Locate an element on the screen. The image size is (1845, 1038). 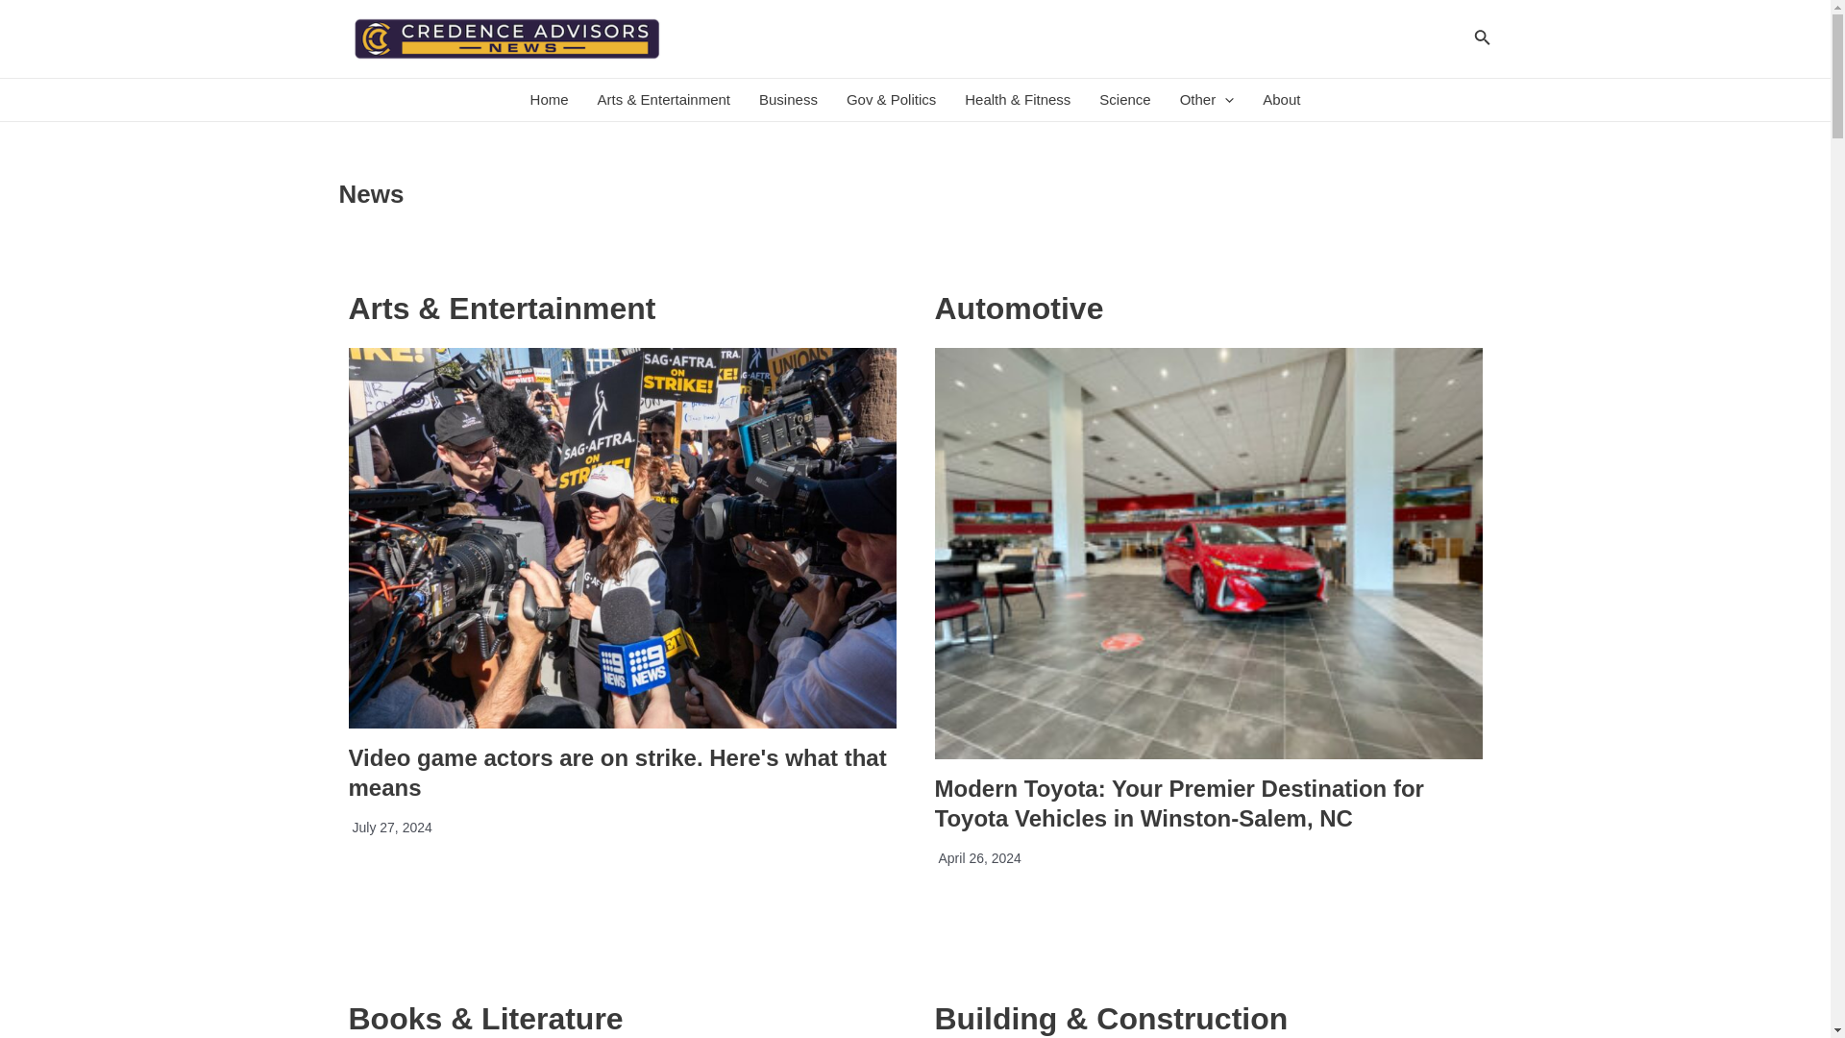
About is located at coordinates (1281, 100).